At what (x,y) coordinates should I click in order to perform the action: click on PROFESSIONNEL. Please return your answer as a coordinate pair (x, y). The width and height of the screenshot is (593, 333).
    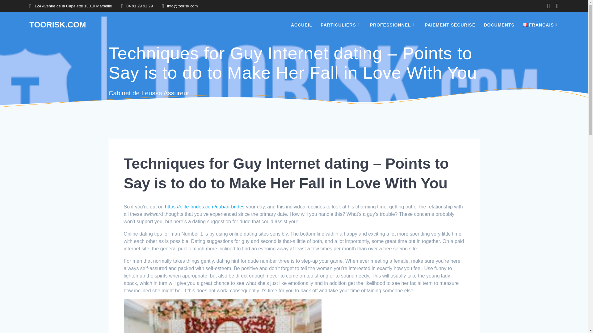
    Looking at the image, I should click on (393, 25).